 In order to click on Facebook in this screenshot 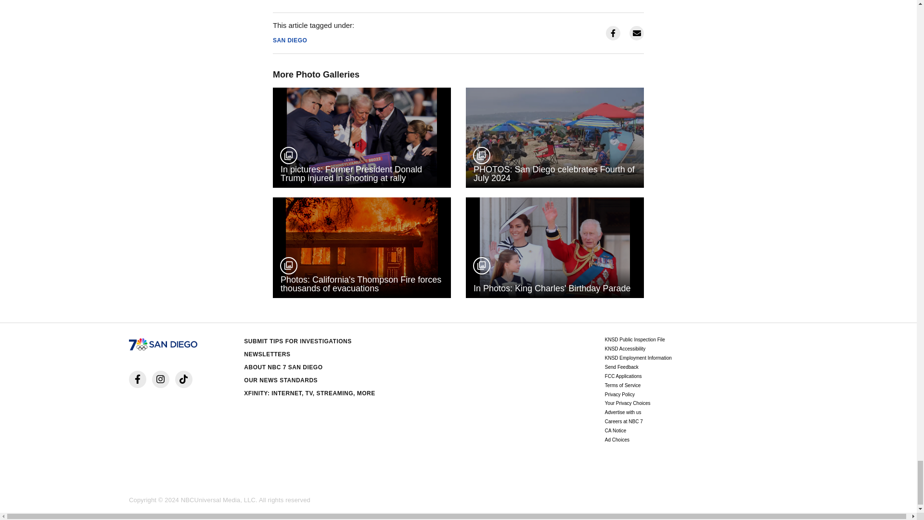, I will do `click(138, 379)`.